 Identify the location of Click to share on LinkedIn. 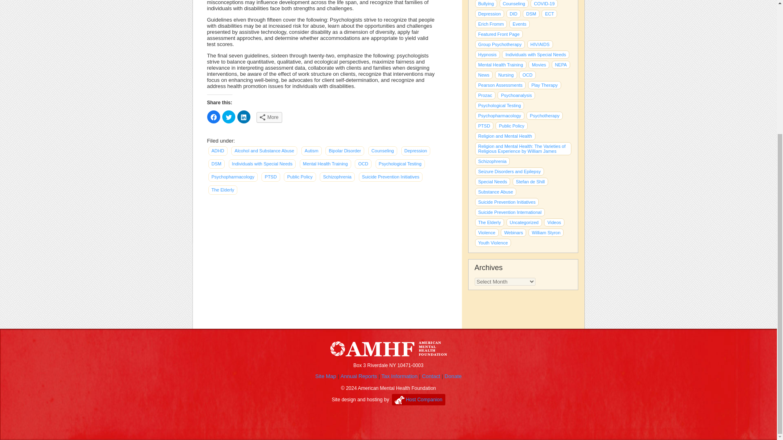
(244, 117).